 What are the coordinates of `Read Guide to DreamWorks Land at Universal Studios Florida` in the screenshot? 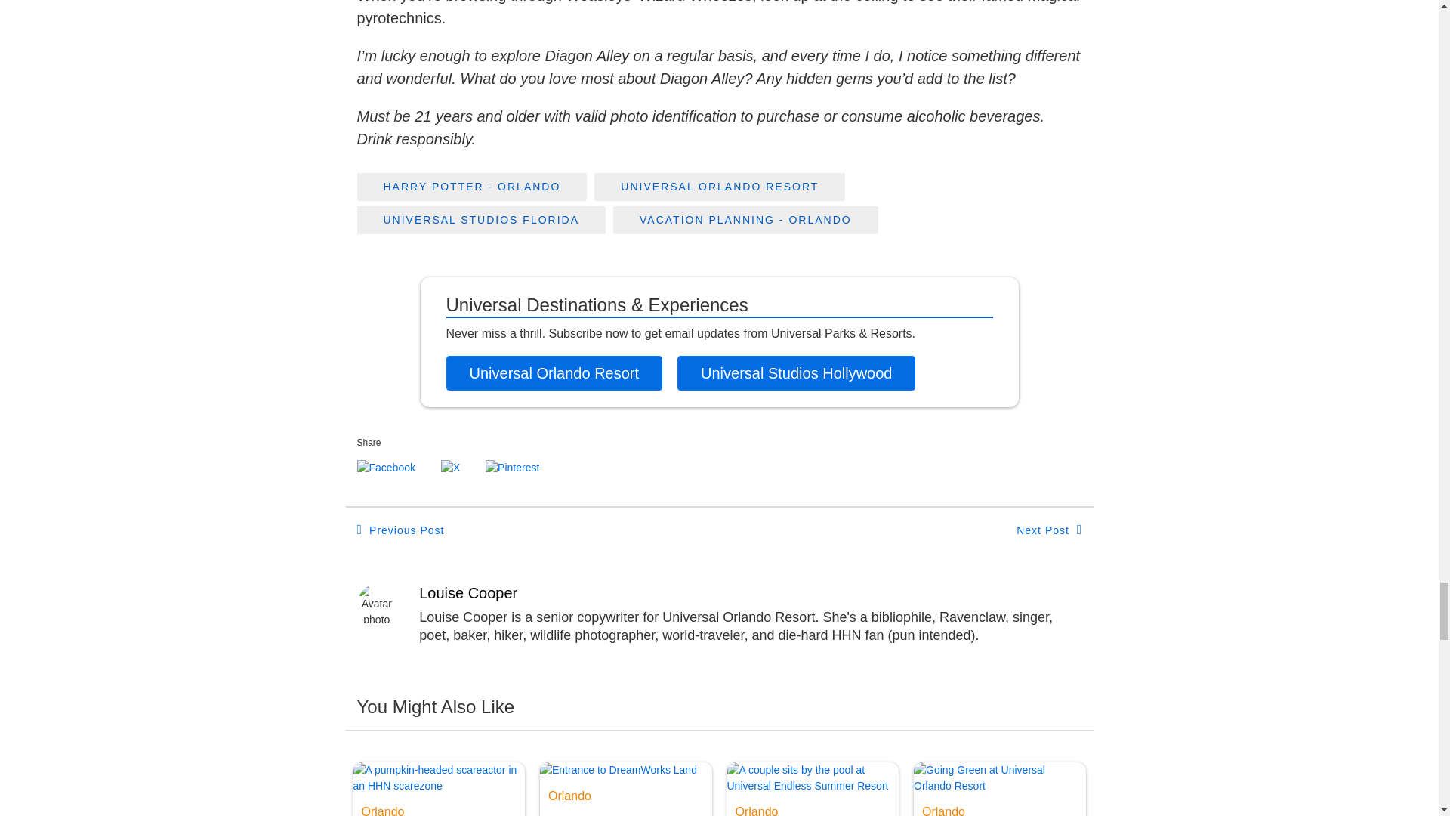 It's located at (625, 774).